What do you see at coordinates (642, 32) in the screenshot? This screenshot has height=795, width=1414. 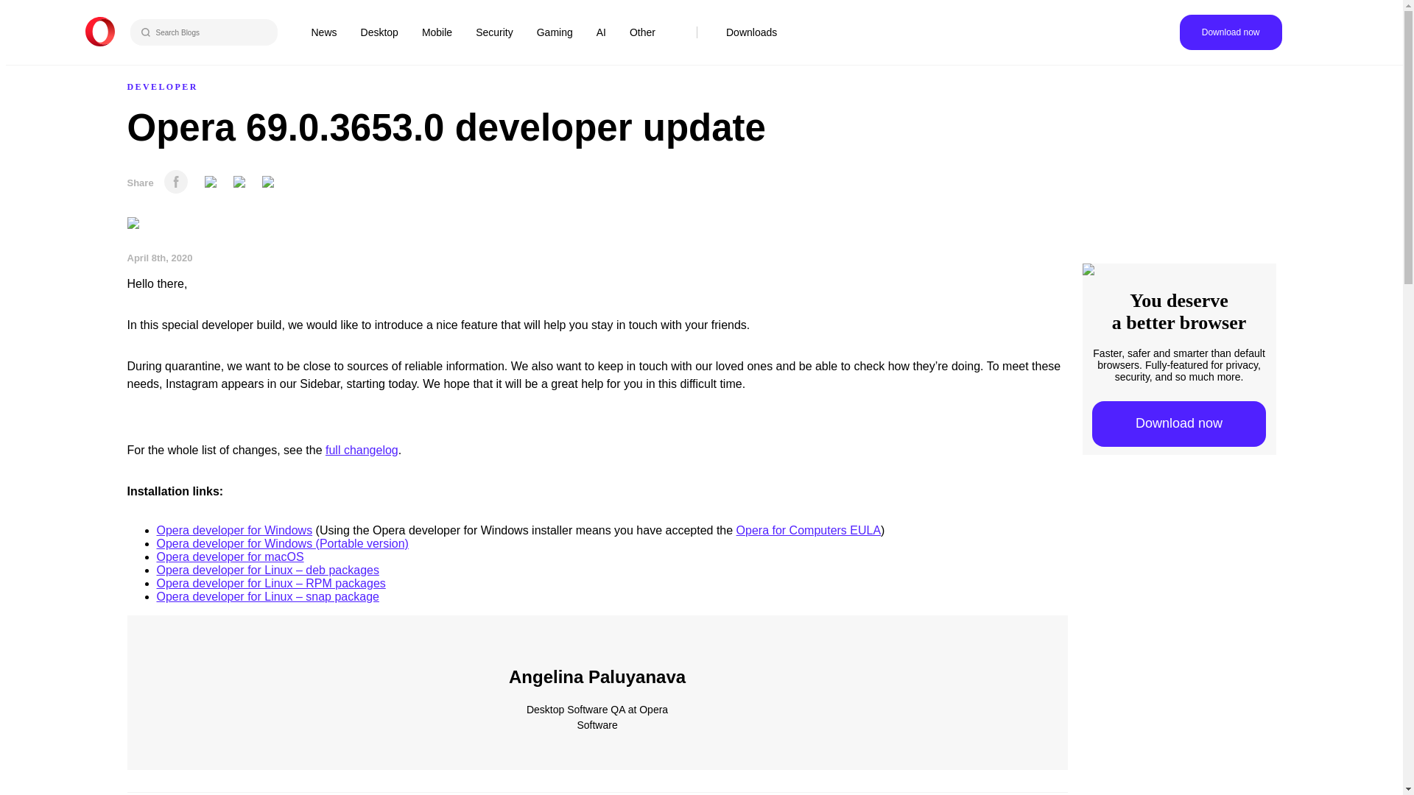 I see `Other` at bounding box center [642, 32].